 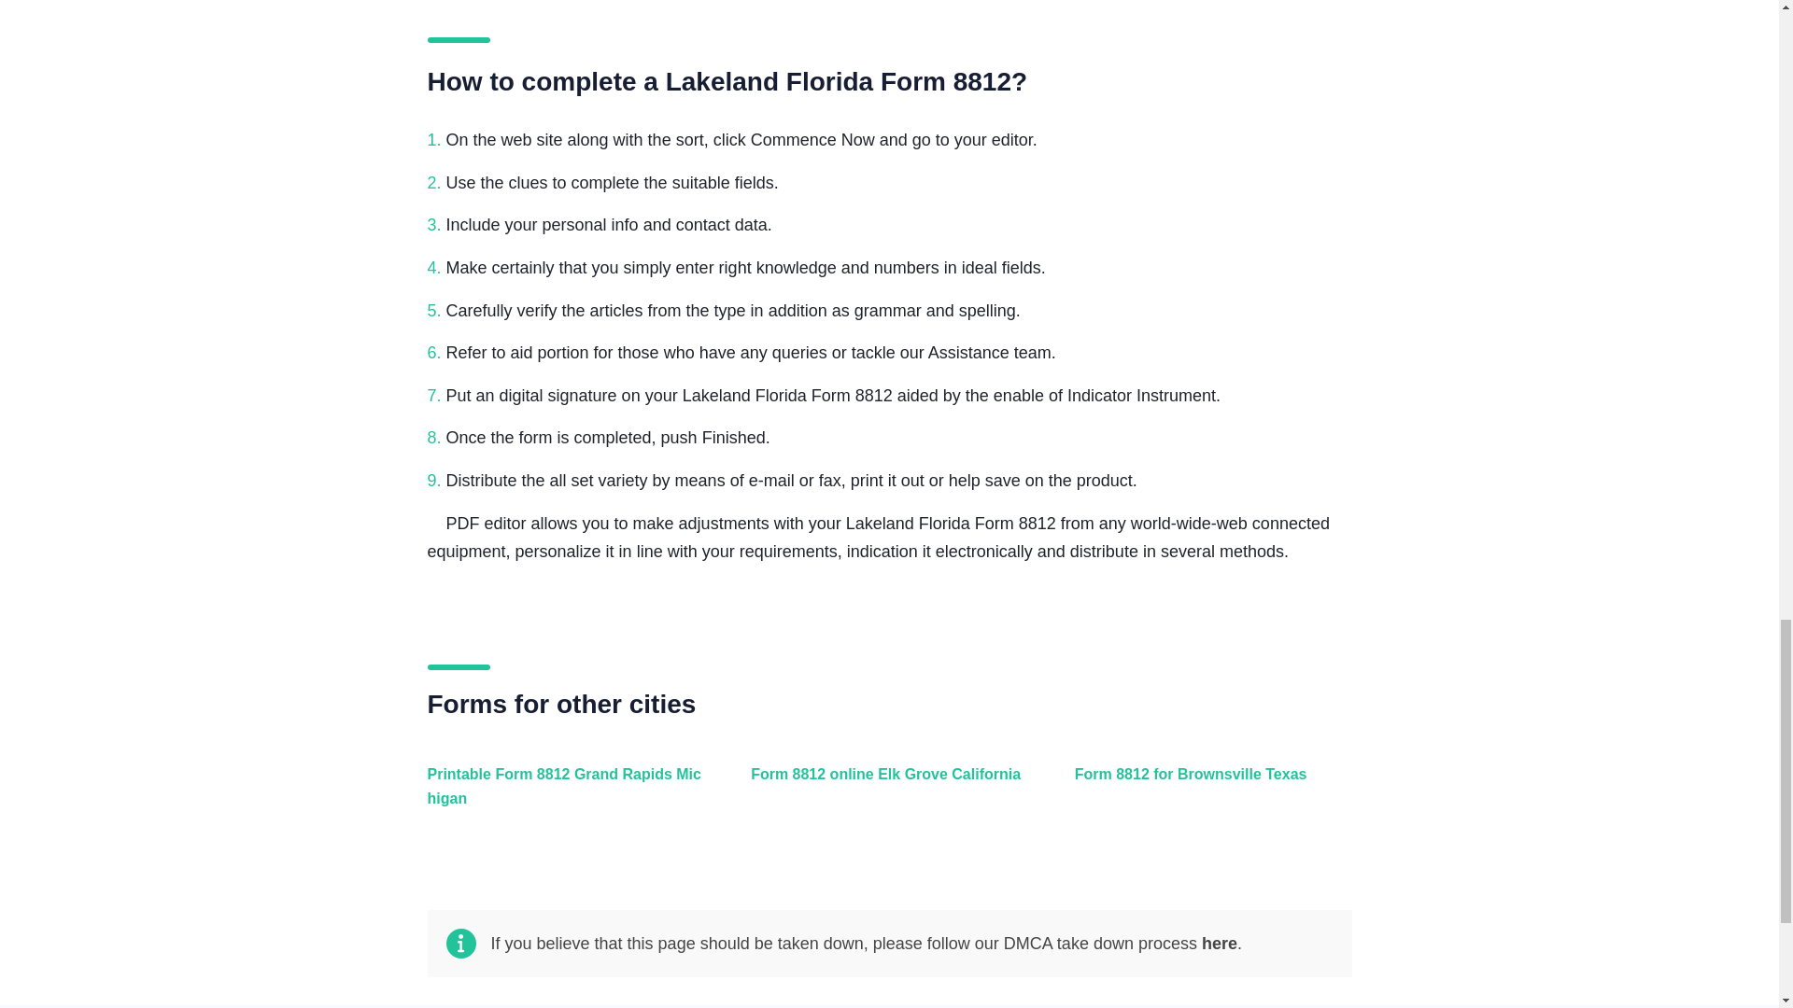 What do you see at coordinates (884, 795) in the screenshot?
I see `Form 8812 online Elk Grove California` at bounding box center [884, 795].